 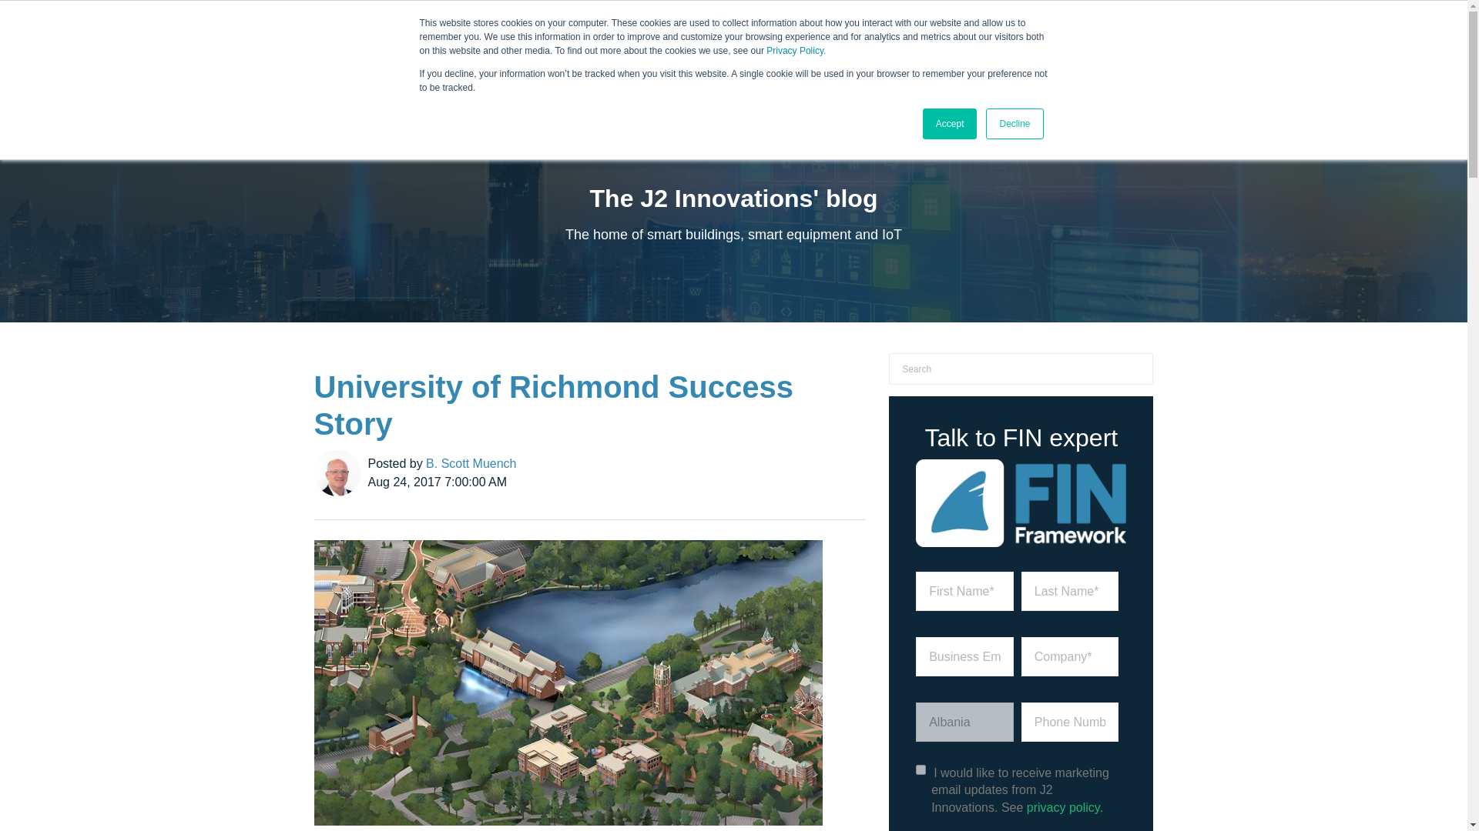 What do you see at coordinates (866, 71) in the screenshot?
I see `PARTNERS` at bounding box center [866, 71].